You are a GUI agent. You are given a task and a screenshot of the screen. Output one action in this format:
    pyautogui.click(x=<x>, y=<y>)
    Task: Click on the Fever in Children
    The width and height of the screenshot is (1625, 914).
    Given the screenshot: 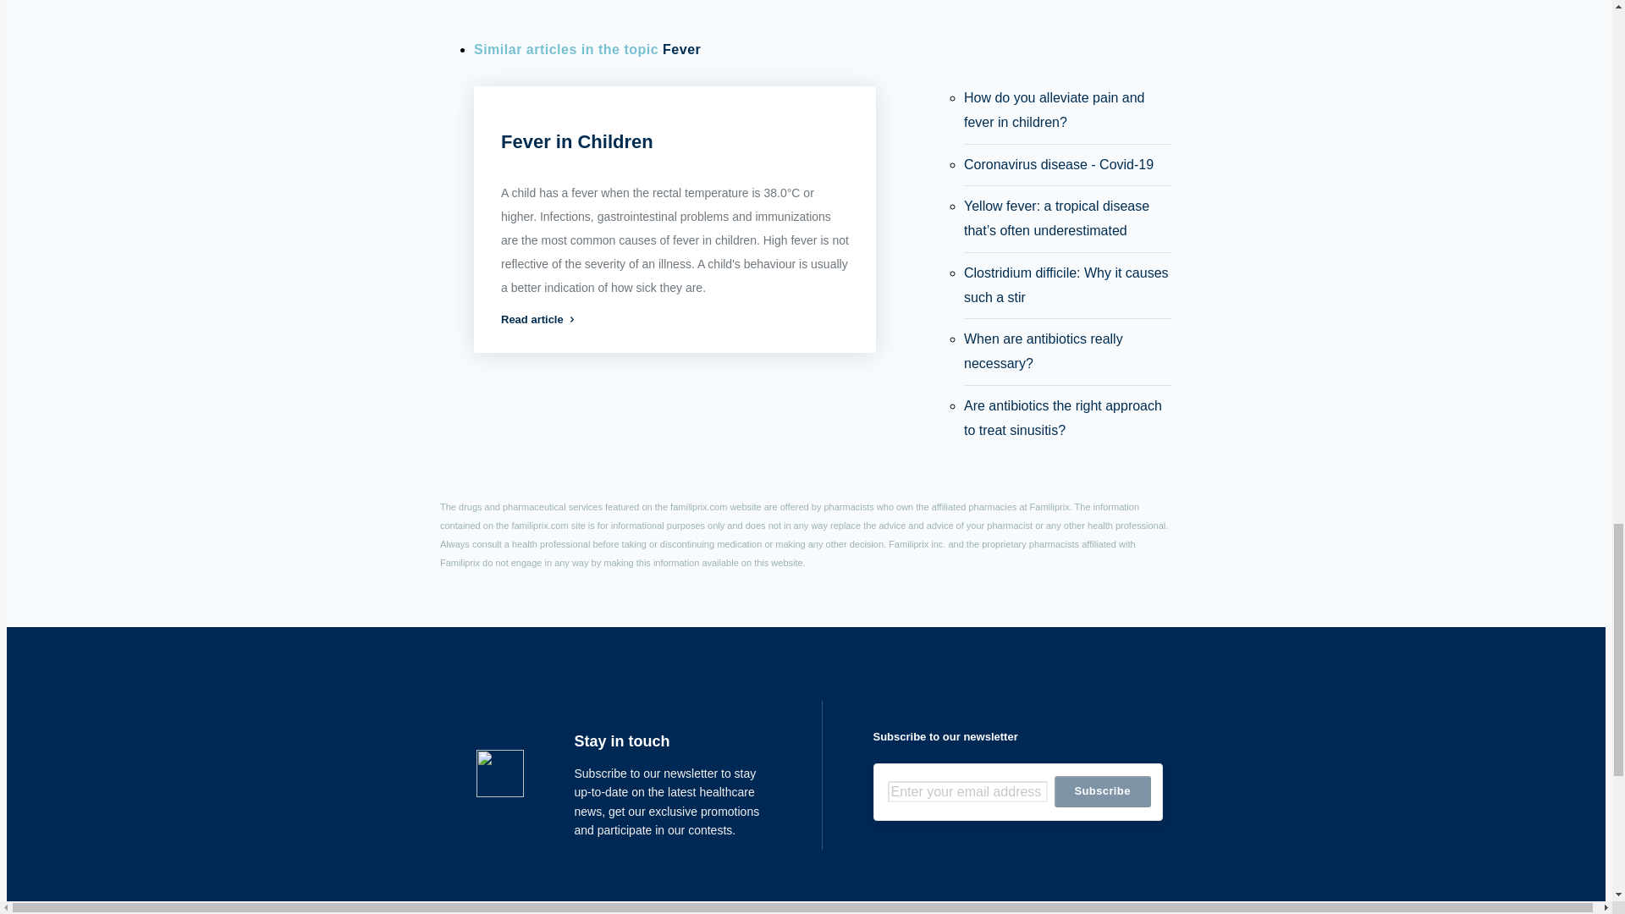 What is the action you would take?
    pyautogui.click(x=576, y=140)
    